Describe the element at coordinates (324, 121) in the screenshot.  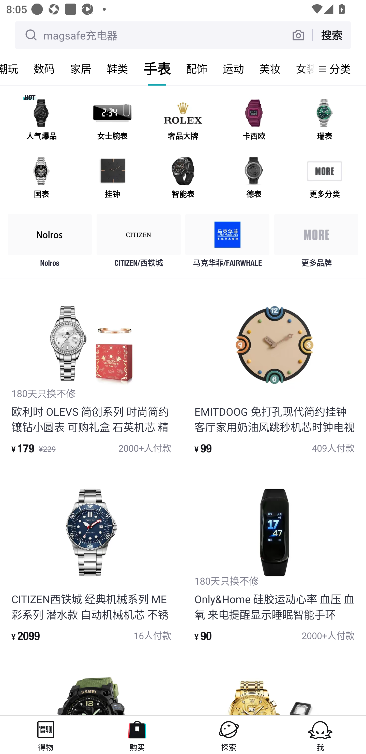
I see `瑞表` at that location.